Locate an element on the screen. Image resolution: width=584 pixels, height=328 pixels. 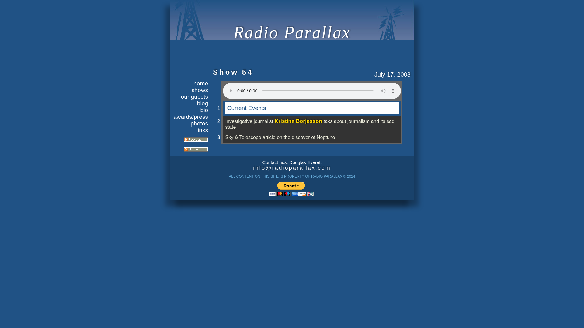
bio is located at coordinates (190, 110).